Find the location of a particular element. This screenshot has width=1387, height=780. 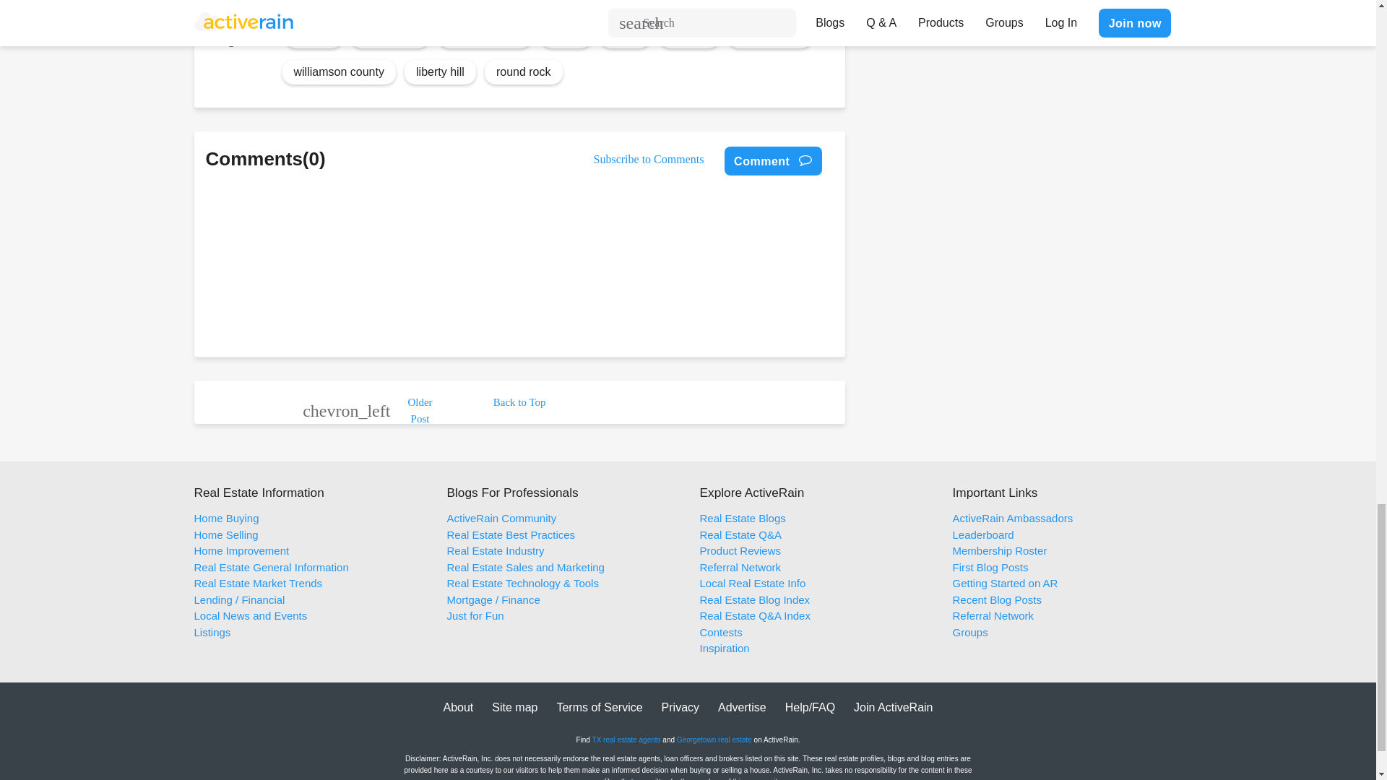

internet buyer is located at coordinates (485, 35).